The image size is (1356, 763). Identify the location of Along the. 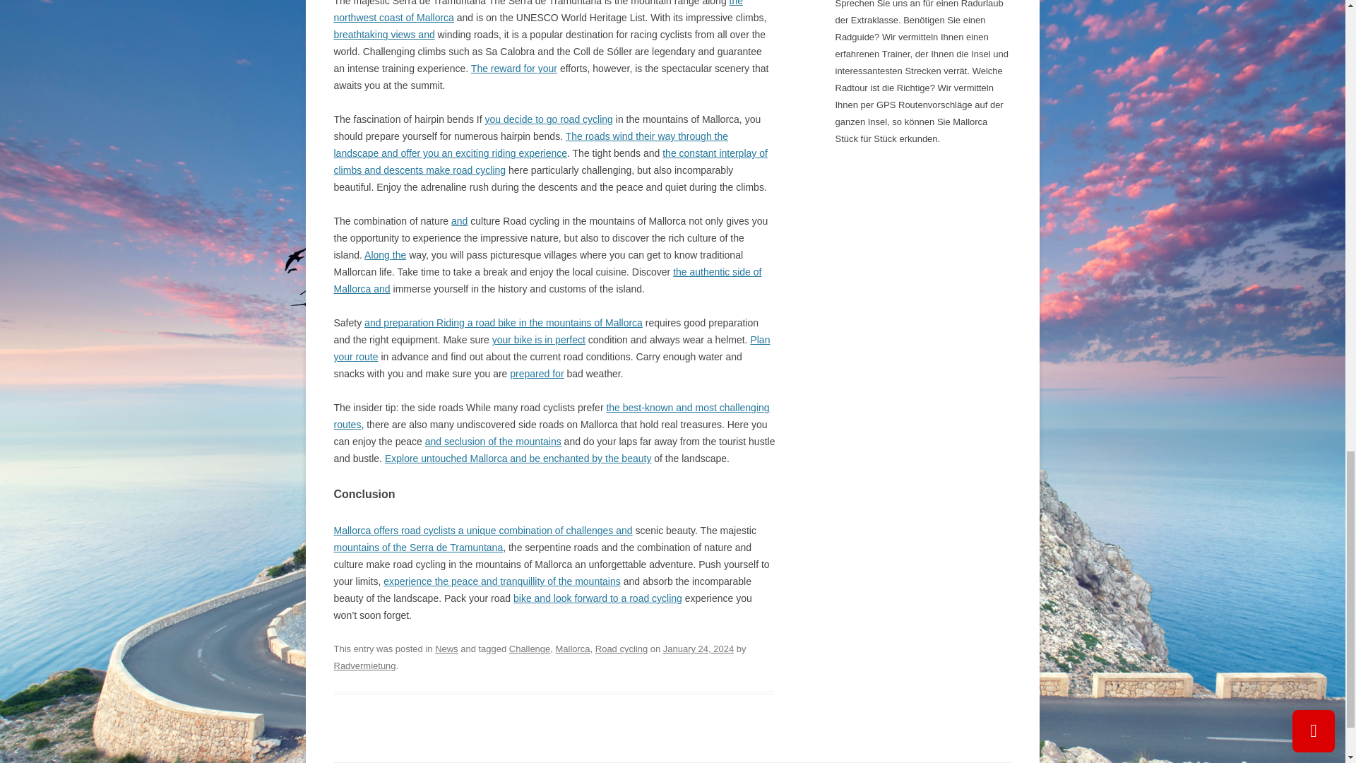
(385, 255).